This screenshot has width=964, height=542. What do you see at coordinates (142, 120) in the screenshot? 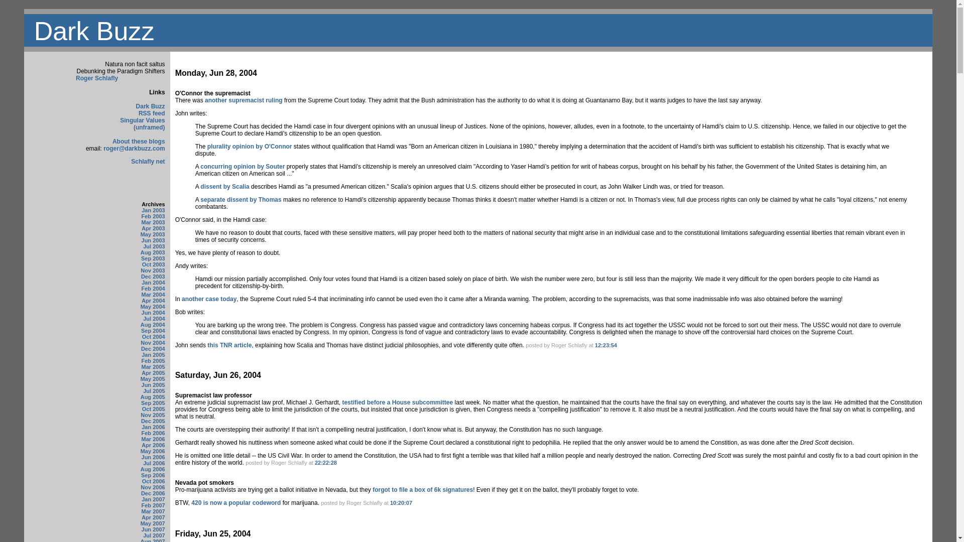
I see `Singular Values` at bounding box center [142, 120].